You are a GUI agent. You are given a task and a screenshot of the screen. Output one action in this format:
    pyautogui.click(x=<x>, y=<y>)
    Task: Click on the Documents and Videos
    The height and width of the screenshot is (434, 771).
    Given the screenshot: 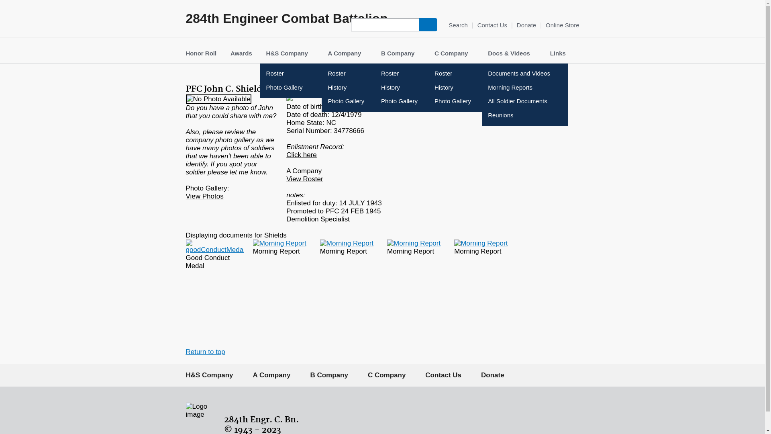 What is the action you would take?
    pyautogui.click(x=525, y=74)
    